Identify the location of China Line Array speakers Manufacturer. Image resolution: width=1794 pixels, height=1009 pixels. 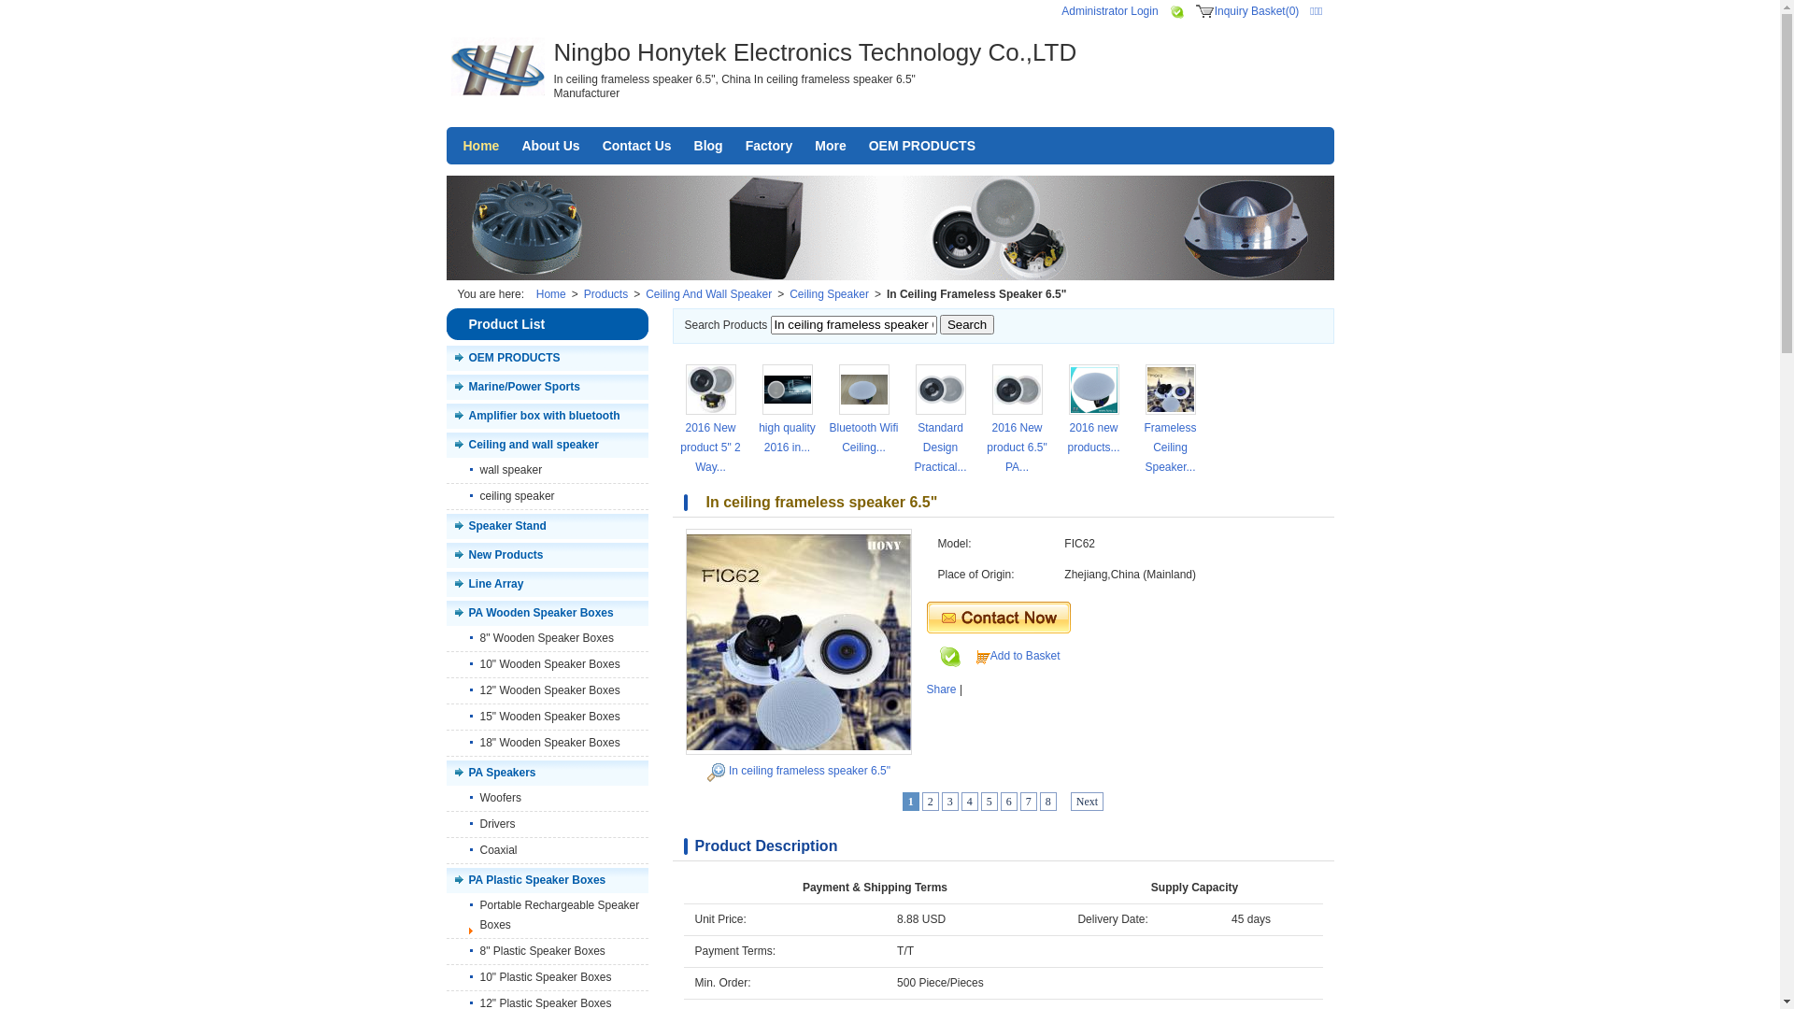
(497, 69).